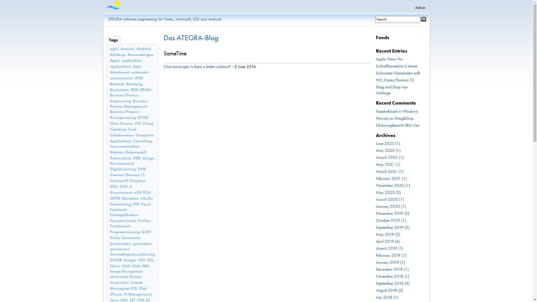  What do you see at coordinates (142, 169) in the screenshot?
I see `DMS` at bounding box center [142, 169].